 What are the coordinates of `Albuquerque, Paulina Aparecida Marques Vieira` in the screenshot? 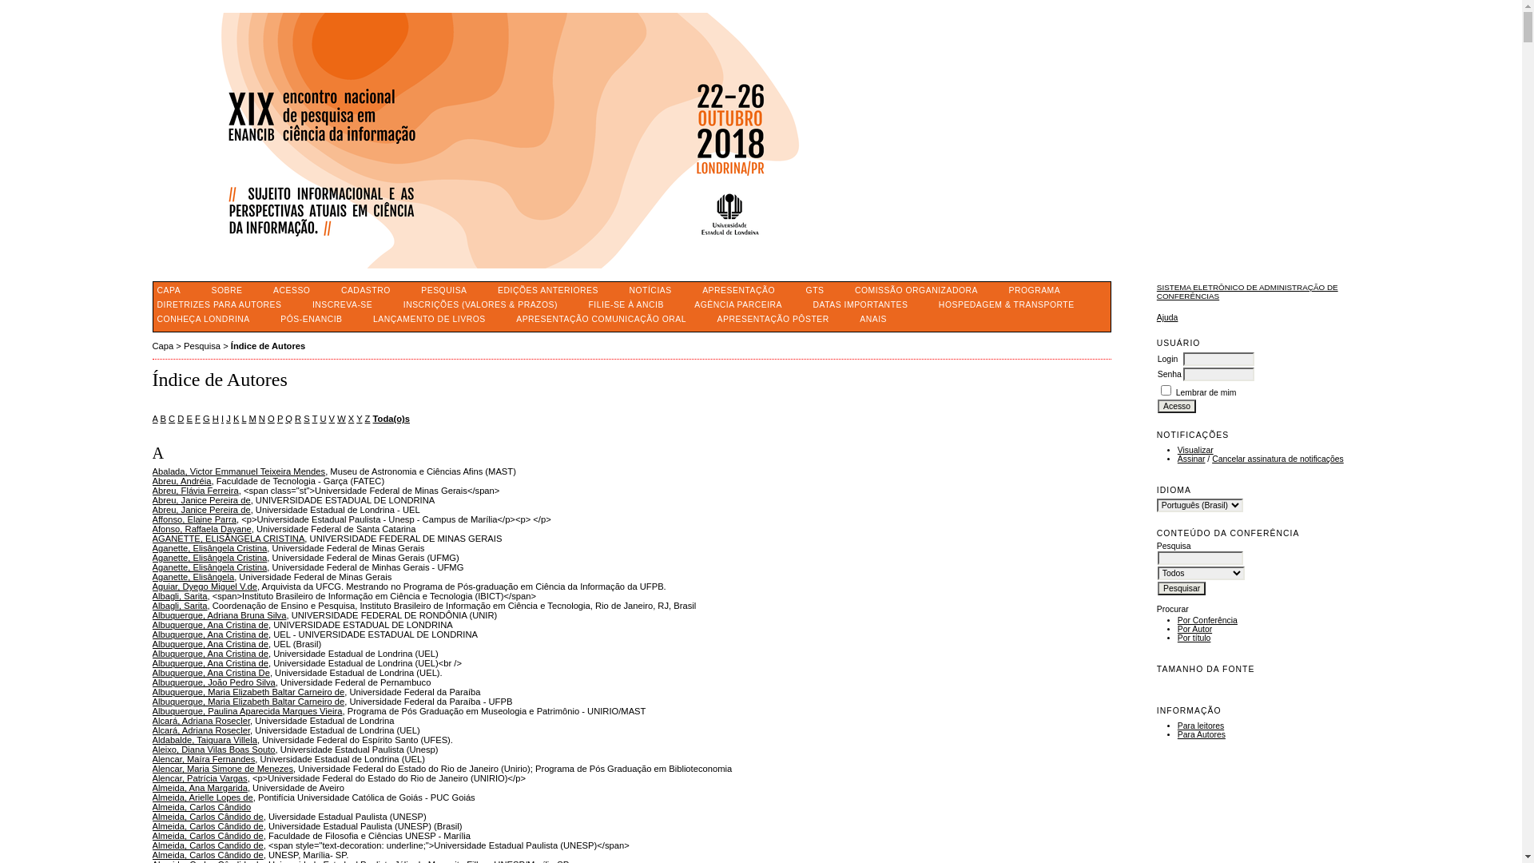 It's located at (247, 711).